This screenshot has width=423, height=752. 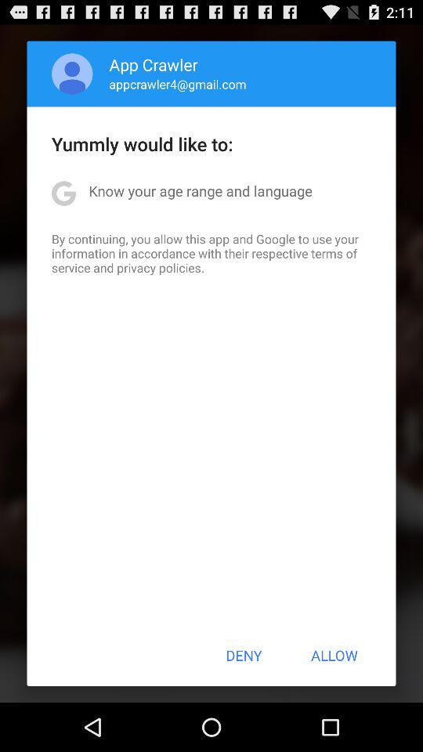 What do you see at coordinates (201, 191) in the screenshot?
I see `turn on know your age app` at bounding box center [201, 191].